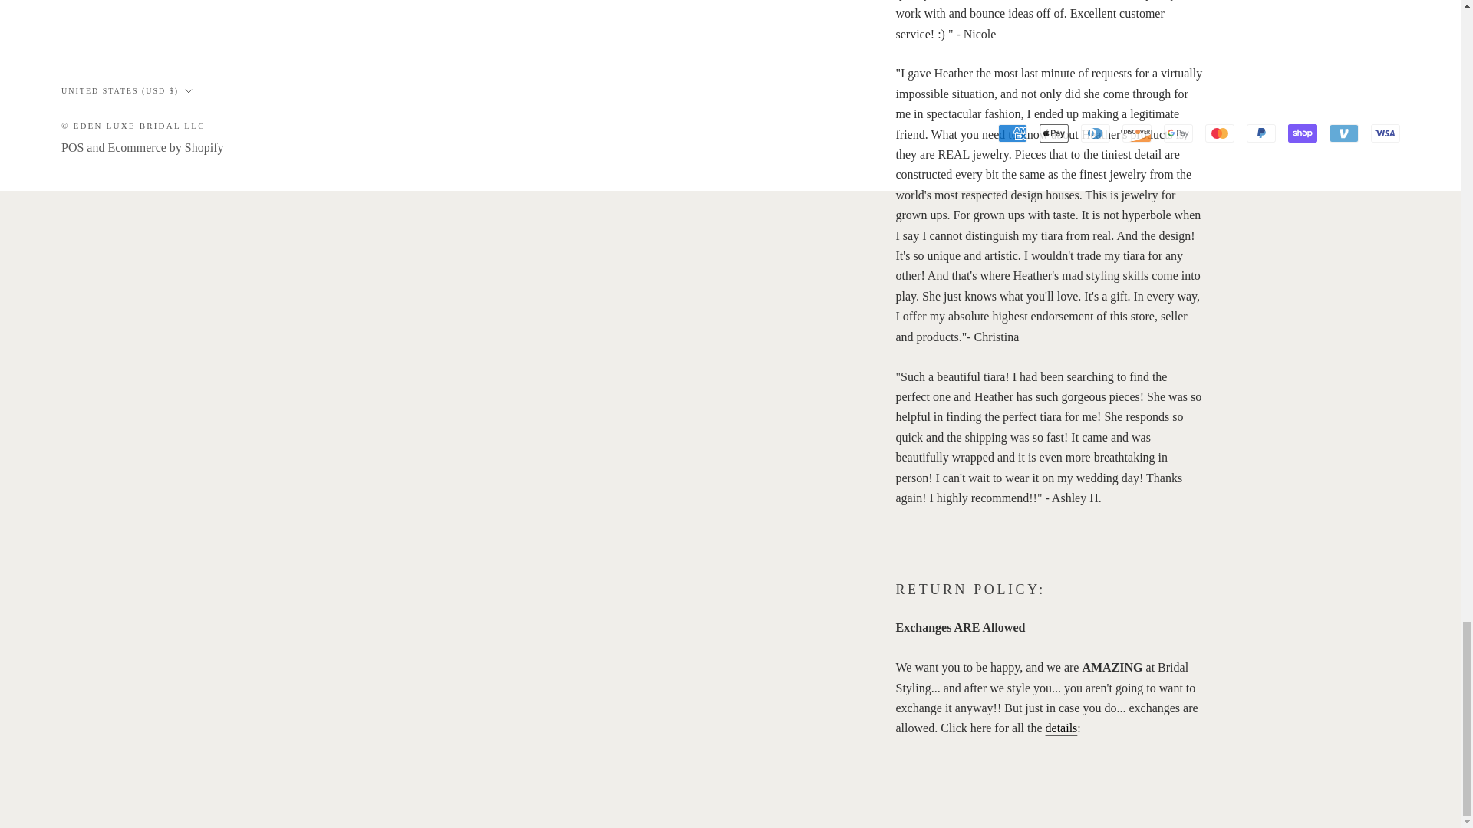 The height and width of the screenshot is (828, 1473). Describe the element at coordinates (1219, 133) in the screenshot. I see `Mastercard` at that location.